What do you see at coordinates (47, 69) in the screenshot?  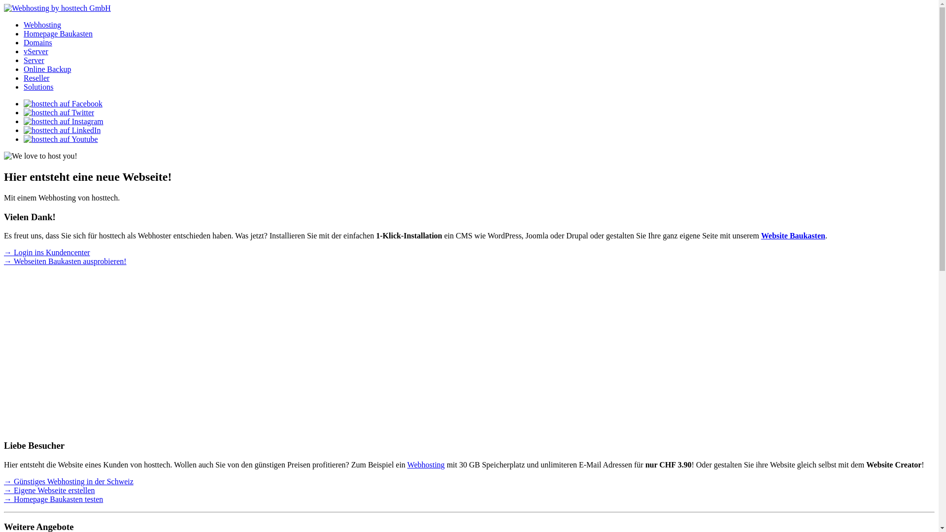 I see `Online Backup` at bounding box center [47, 69].